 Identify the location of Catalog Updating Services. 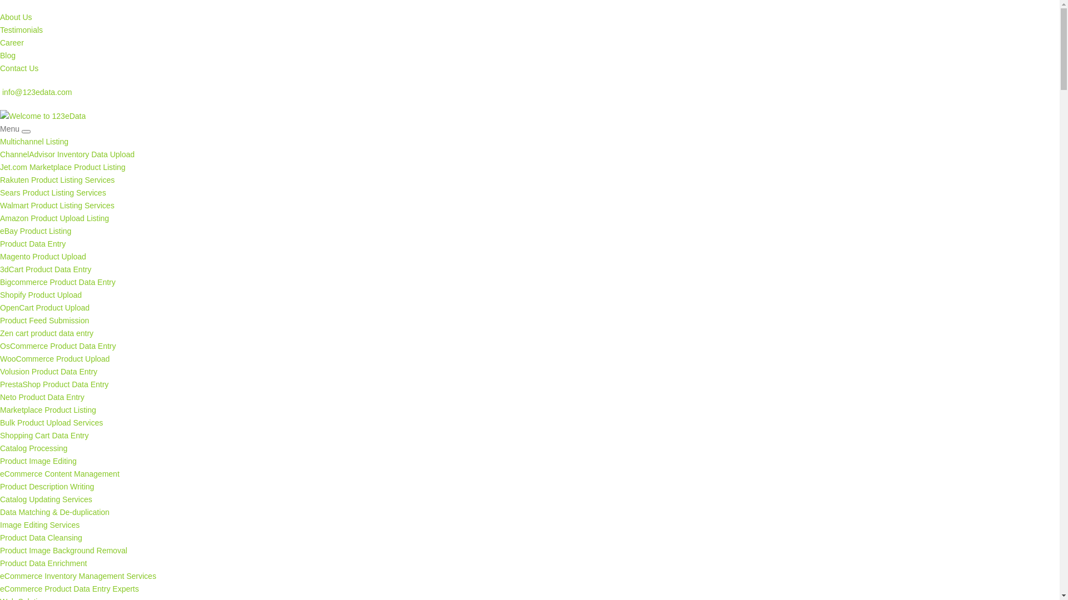
(46, 499).